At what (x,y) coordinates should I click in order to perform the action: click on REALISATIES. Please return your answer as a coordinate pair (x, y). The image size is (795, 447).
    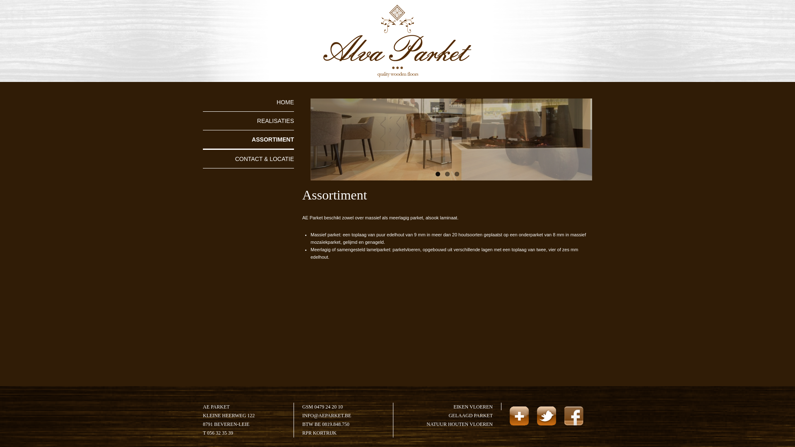
    Looking at the image, I should click on (248, 121).